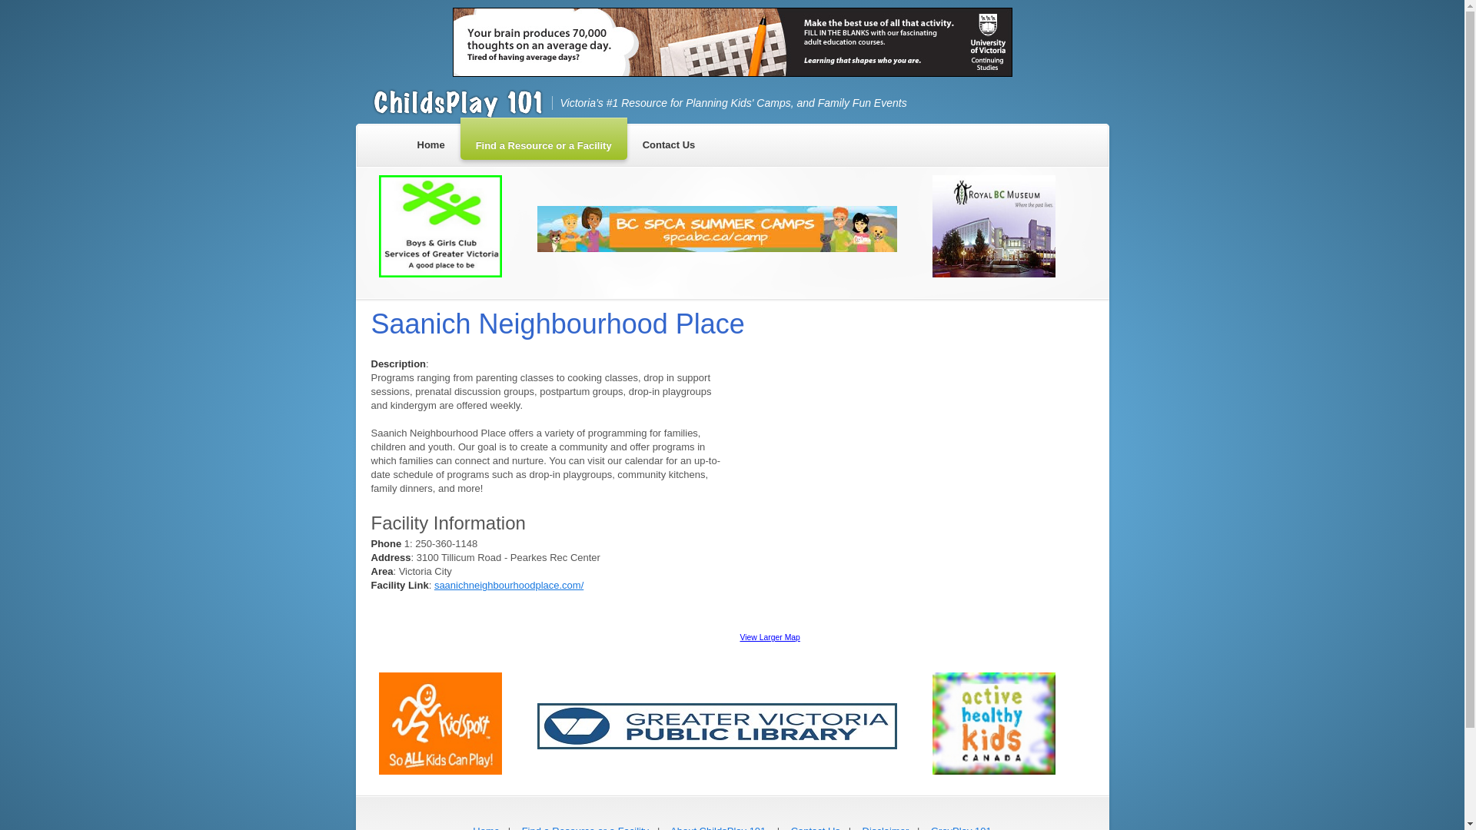  What do you see at coordinates (718, 827) in the screenshot?
I see `About ChildsPlay 101` at bounding box center [718, 827].